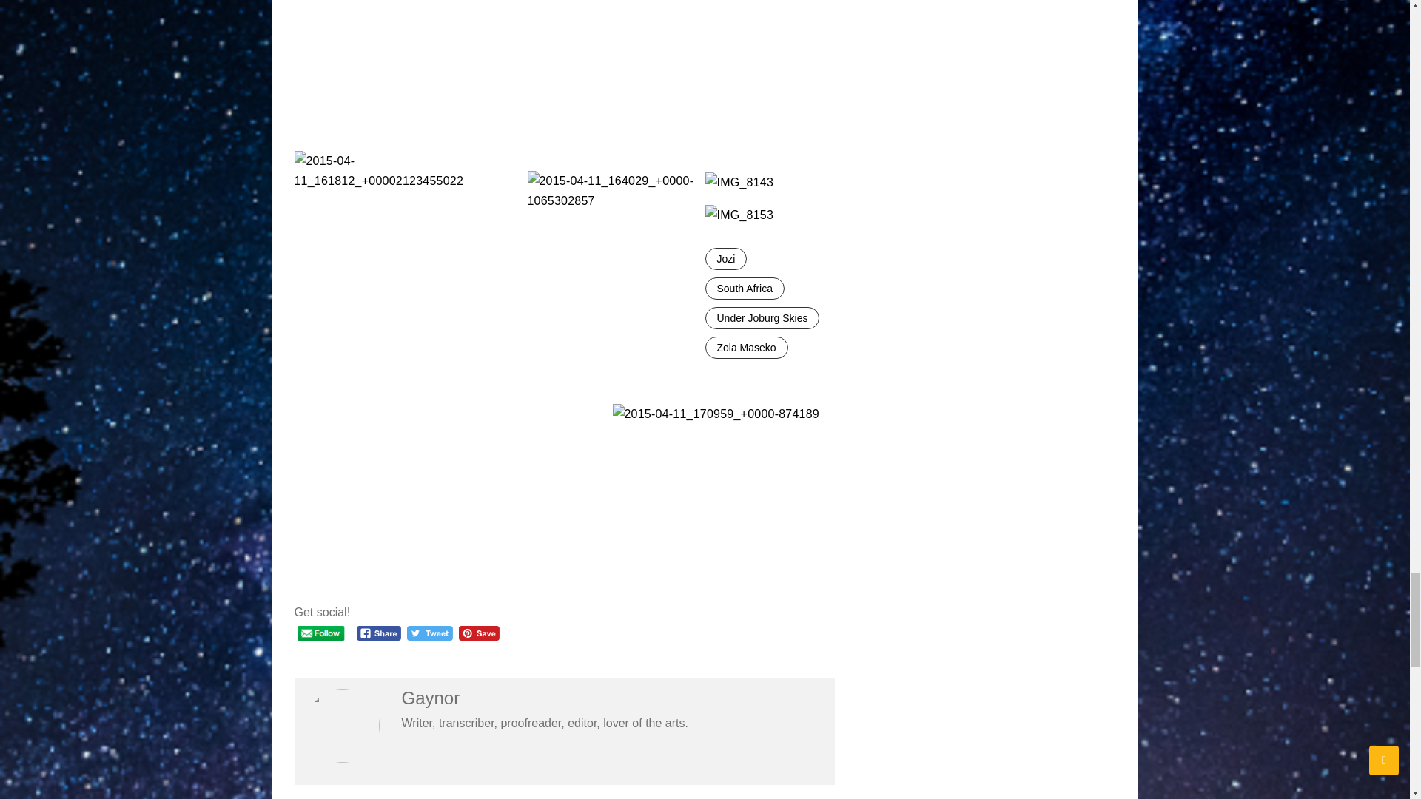  Describe the element at coordinates (429, 633) in the screenshot. I see `Tweet` at that location.